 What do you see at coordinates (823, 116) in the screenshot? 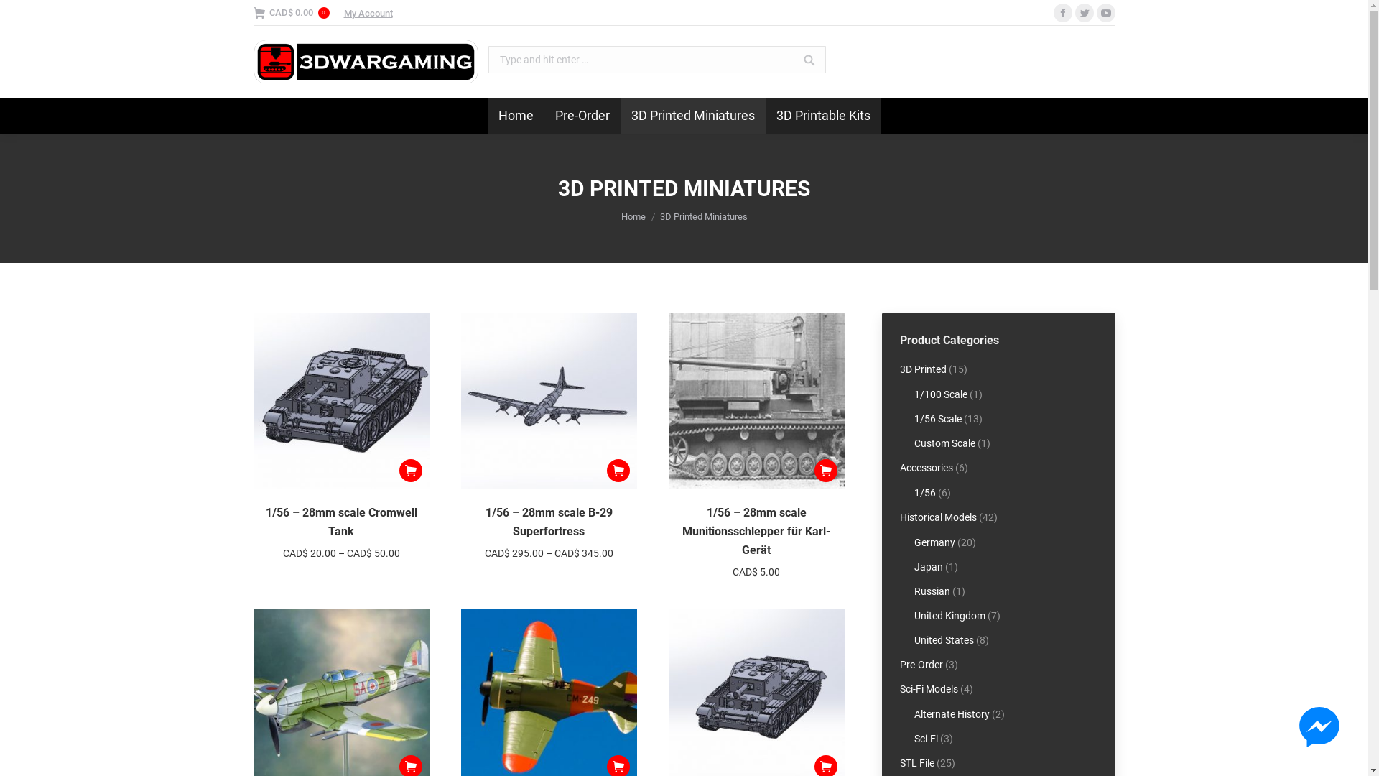
I see `3D Printable Kits` at bounding box center [823, 116].